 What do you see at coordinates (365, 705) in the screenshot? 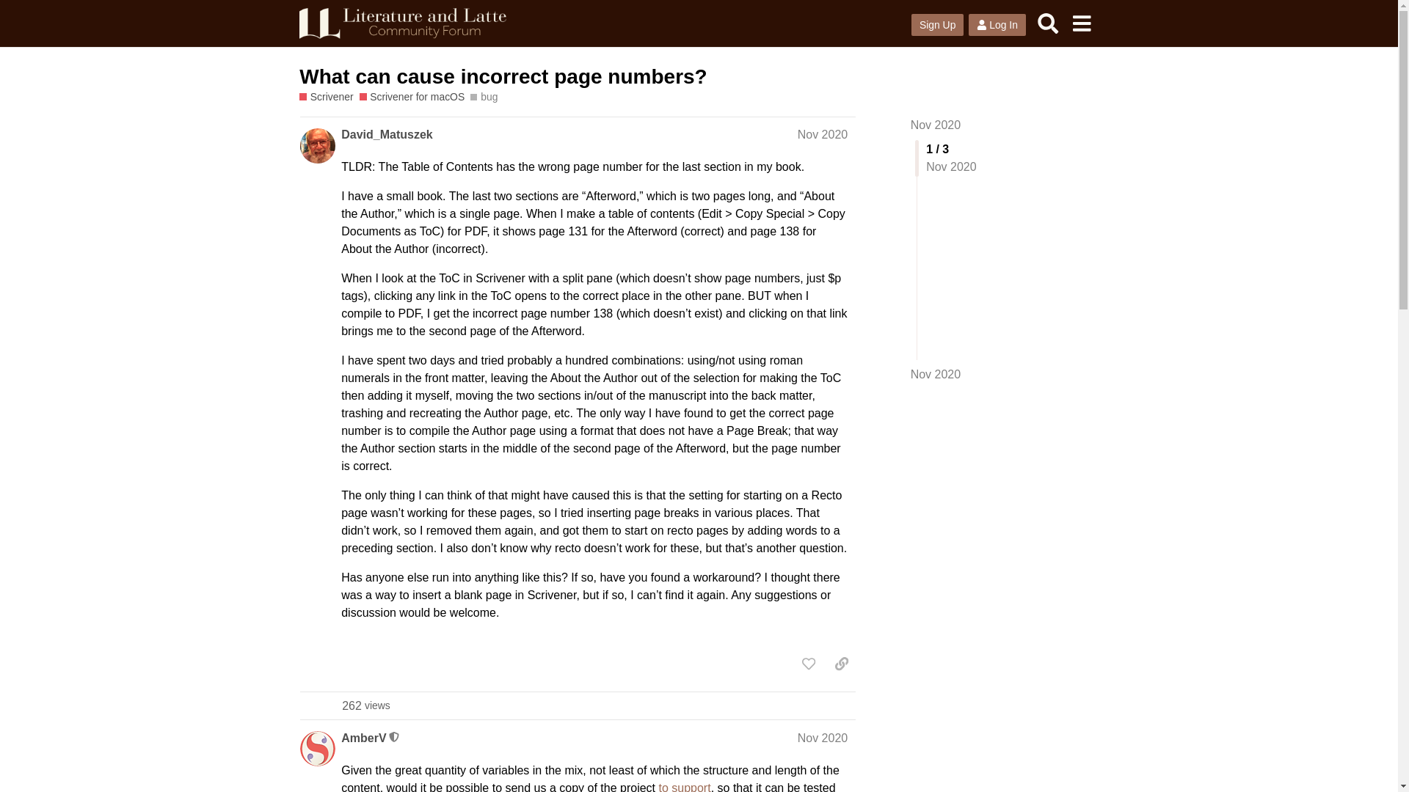
I see `copy a link to this post to clipboard` at bounding box center [365, 705].